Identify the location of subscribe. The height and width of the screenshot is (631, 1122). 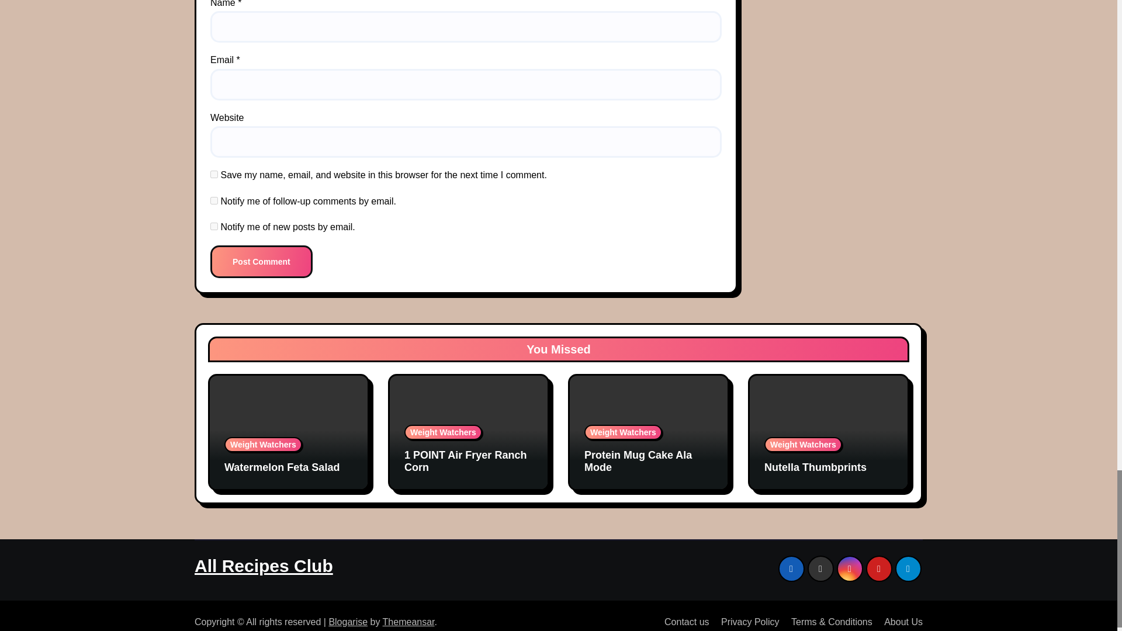
(214, 200).